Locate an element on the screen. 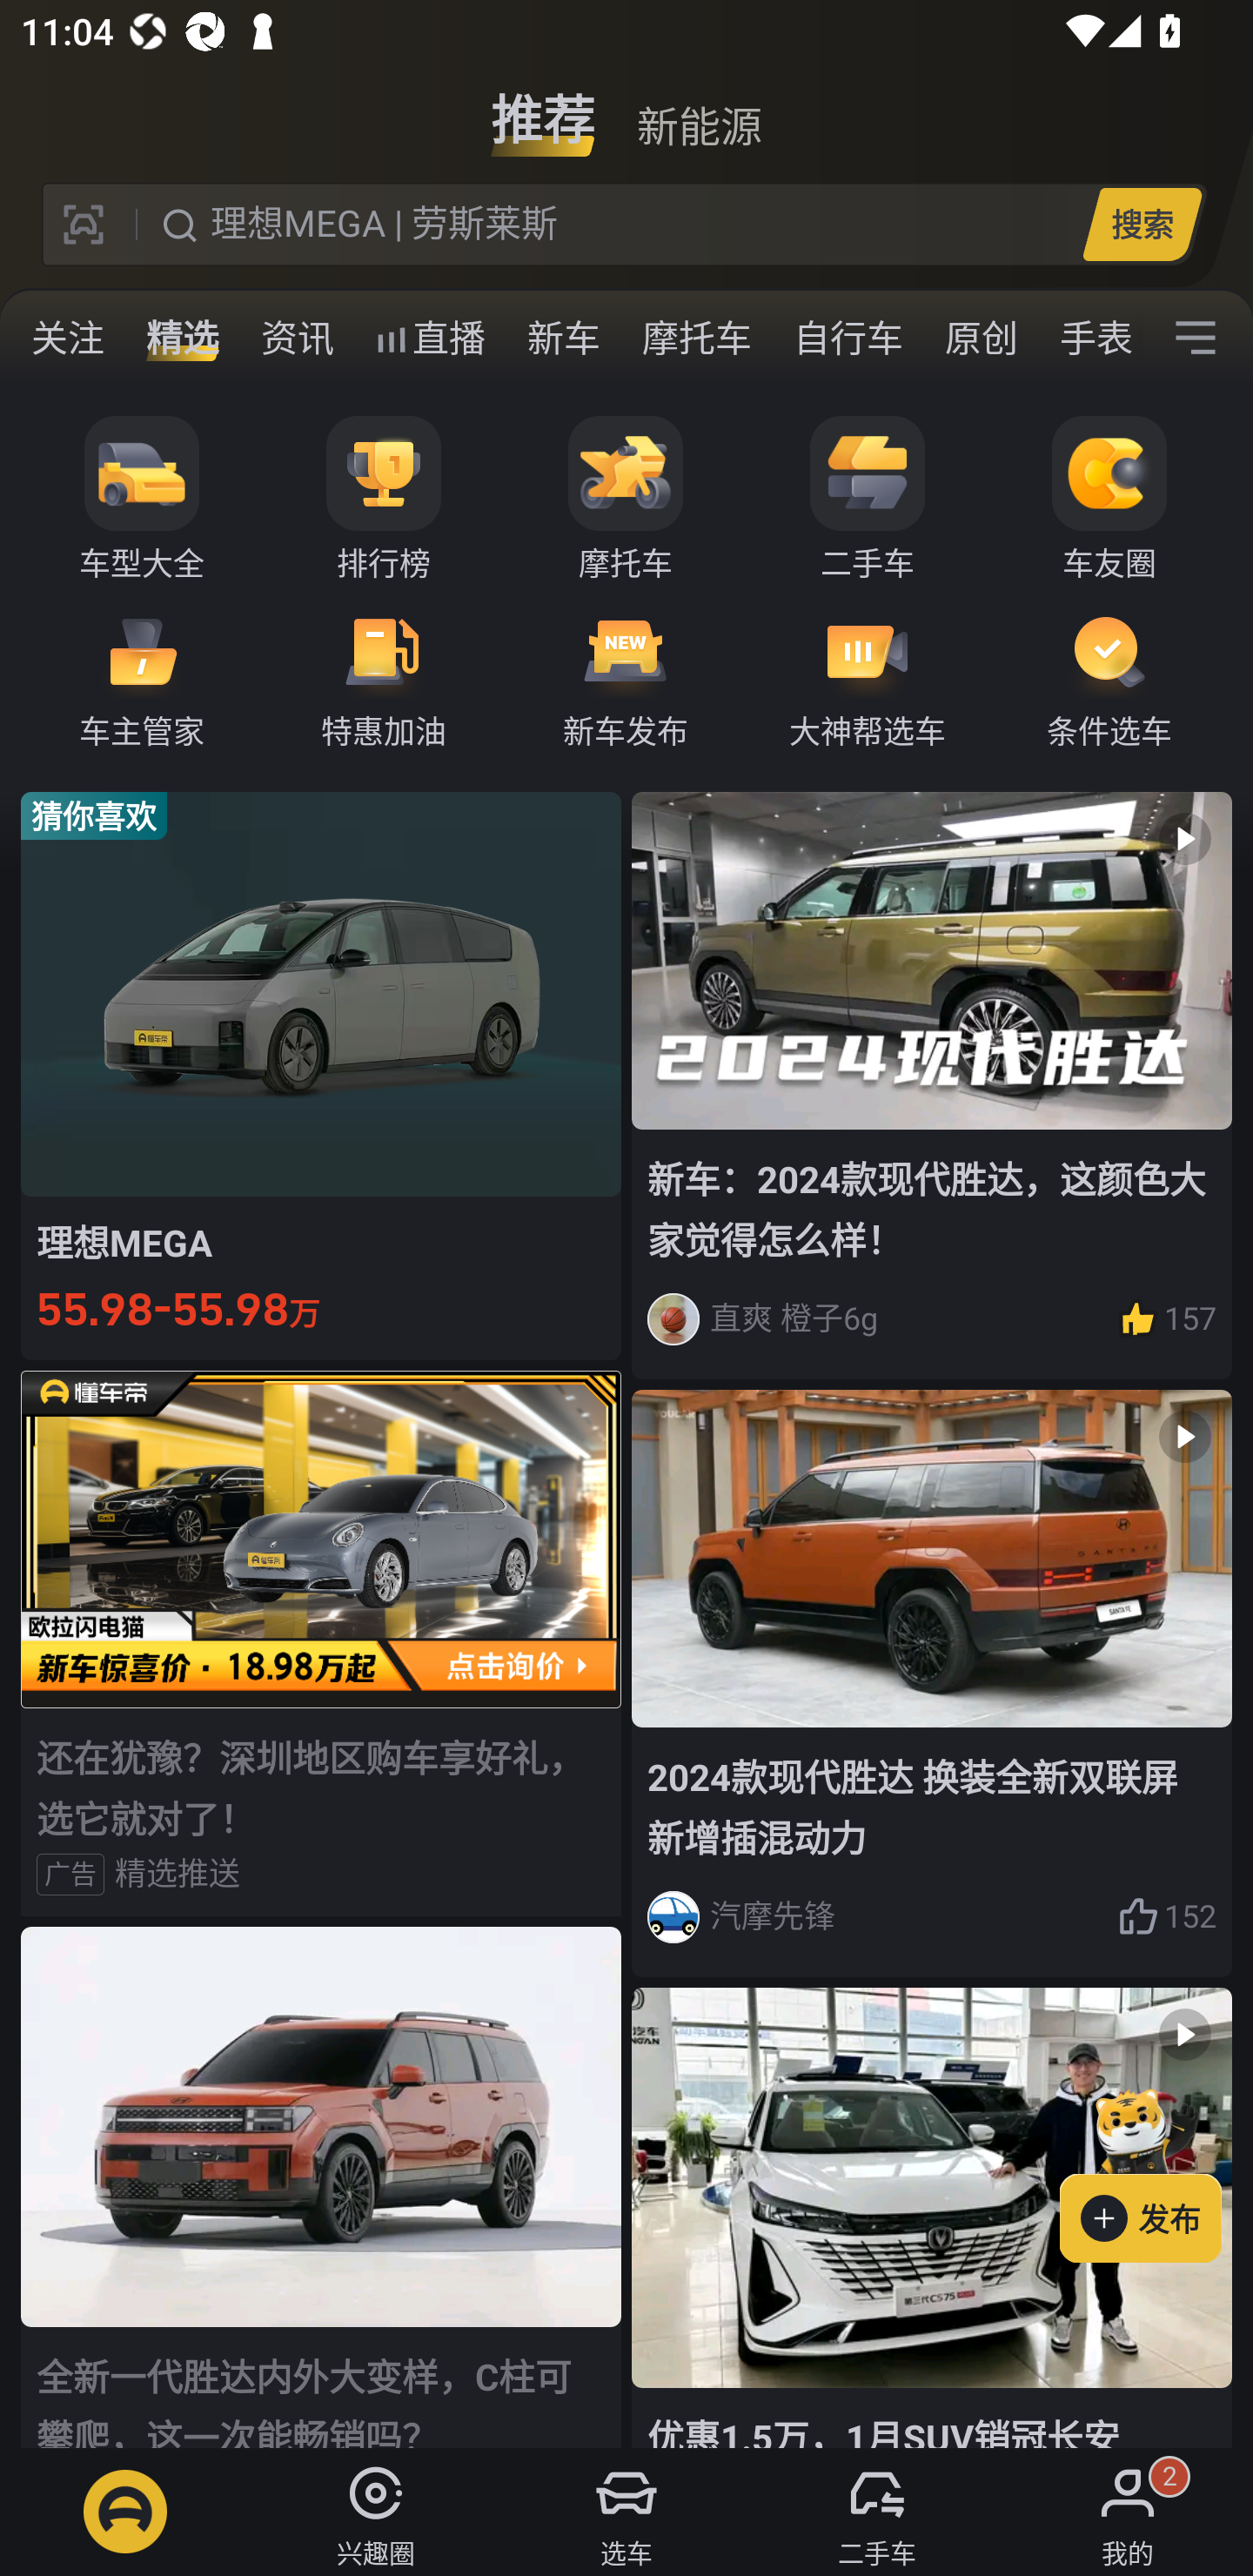 This screenshot has width=1253, height=2576. 车友圈 is located at coordinates (1109, 500).